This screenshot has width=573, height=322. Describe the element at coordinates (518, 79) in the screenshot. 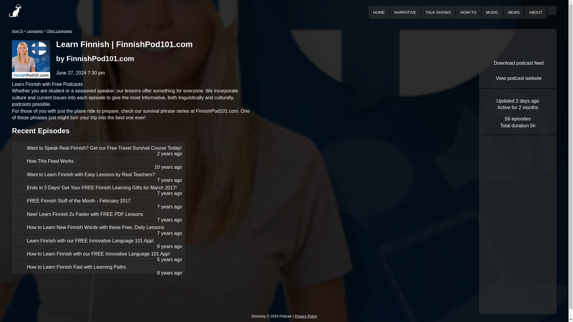

I see `Podcast website` at that location.